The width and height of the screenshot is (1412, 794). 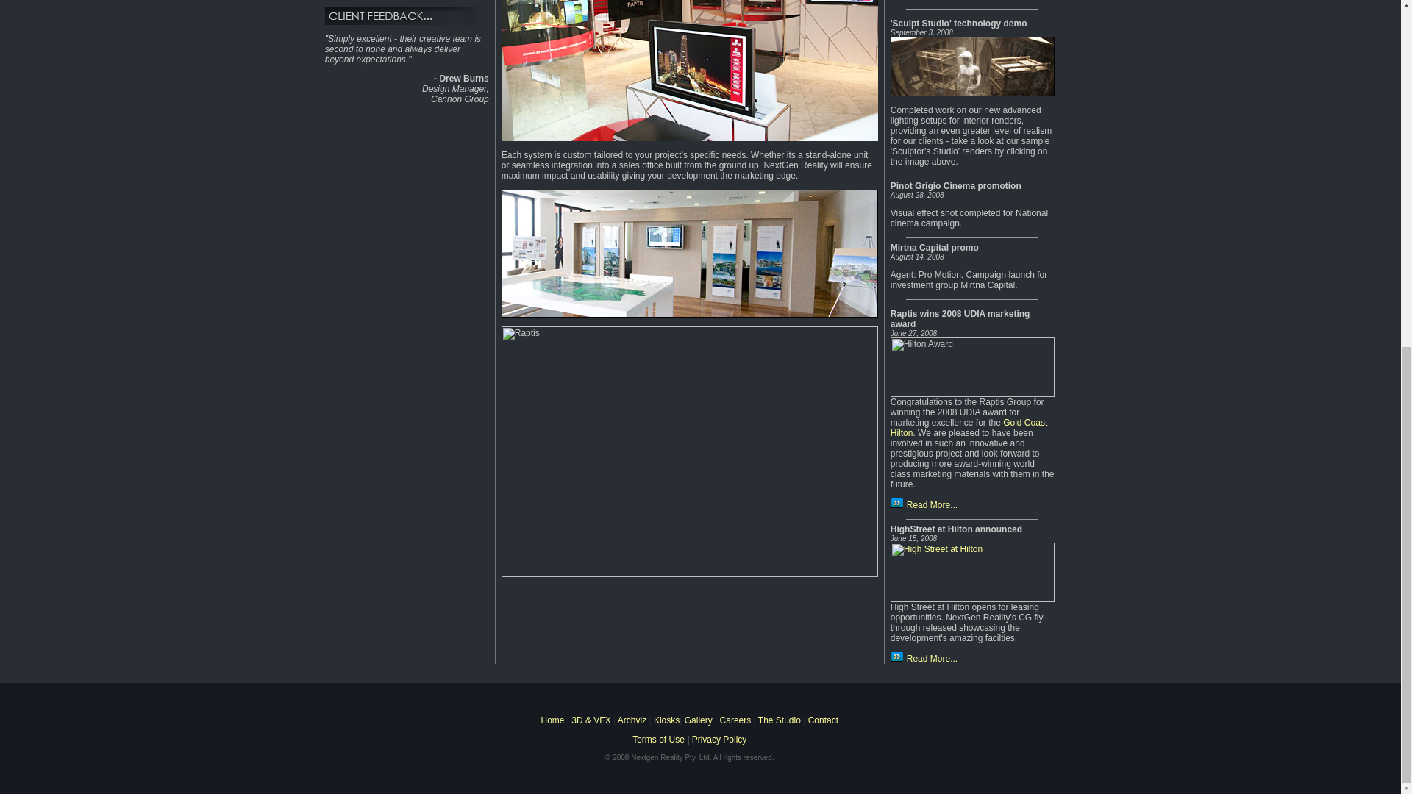 I want to click on Privacy Policy, so click(x=719, y=740).